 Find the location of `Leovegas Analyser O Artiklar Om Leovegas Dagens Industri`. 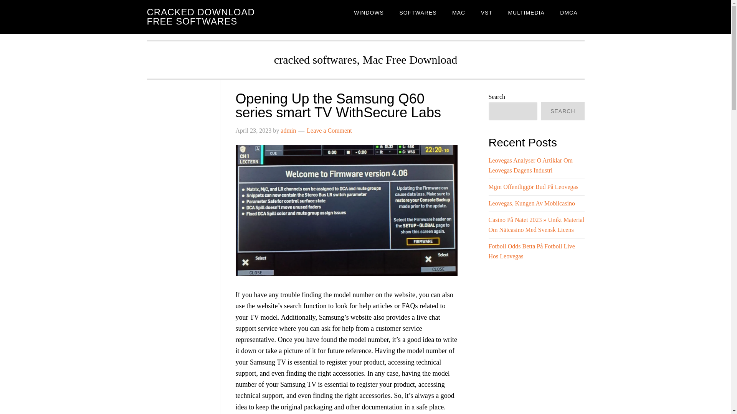

Leovegas Analyser O Artiklar Om Leovegas Dagens Industri is located at coordinates (530, 165).